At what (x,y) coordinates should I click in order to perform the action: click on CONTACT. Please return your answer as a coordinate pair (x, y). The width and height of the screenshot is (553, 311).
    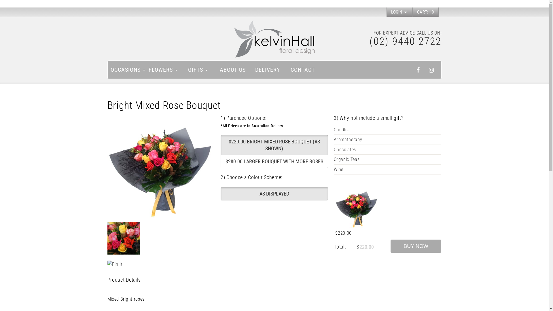
    Looking at the image, I should click on (302, 70).